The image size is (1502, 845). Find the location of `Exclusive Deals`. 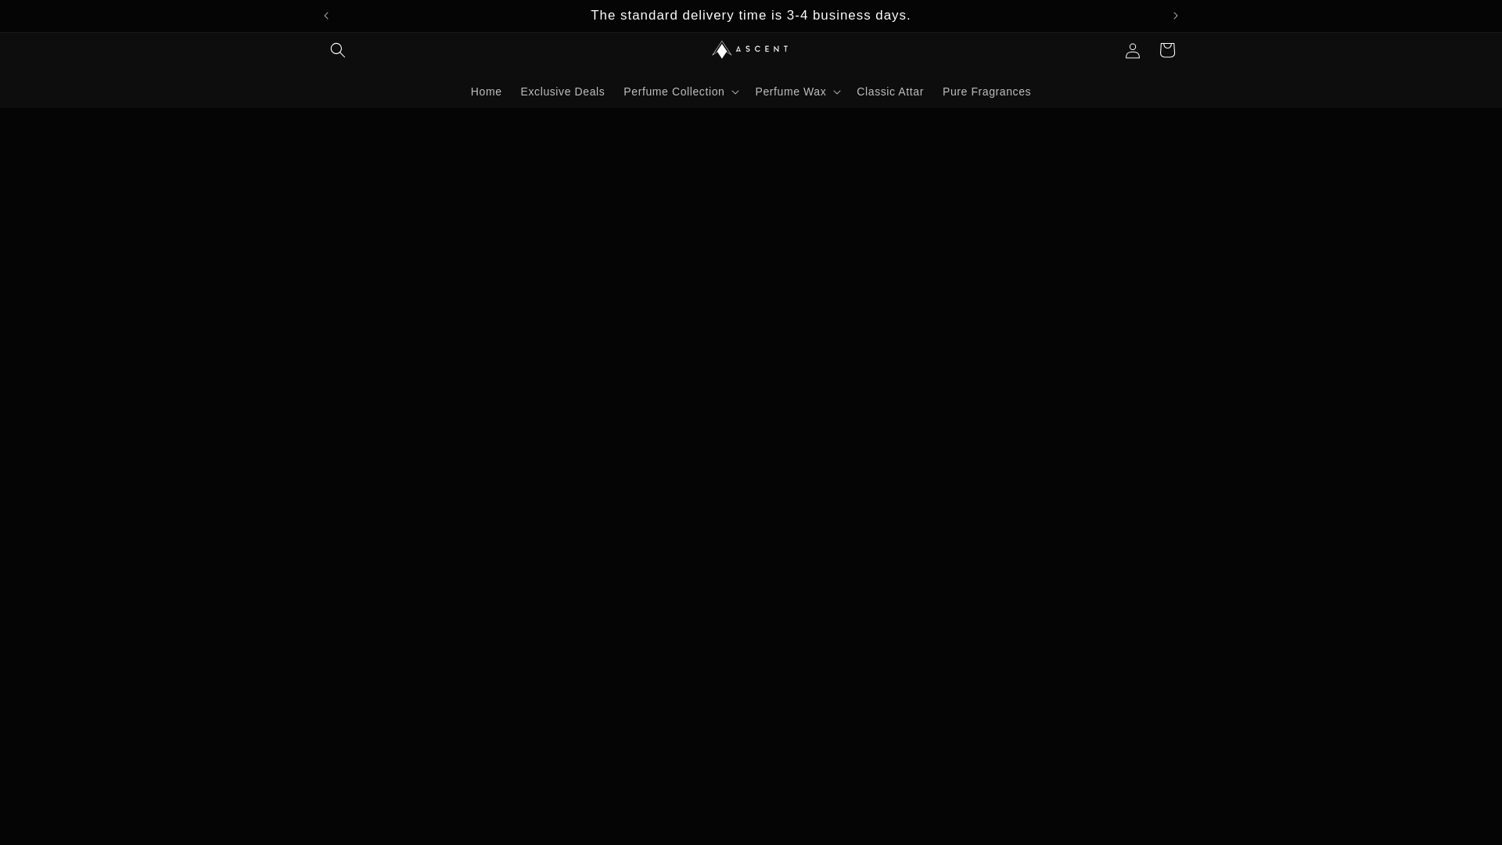

Exclusive Deals is located at coordinates (563, 92).